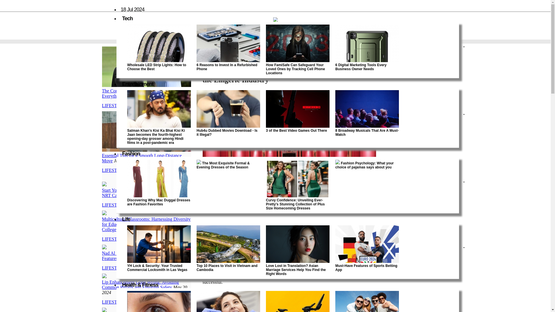 Image resolution: width=555 pixels, height=312 pixels. Describe the element at coordinates (158, 202) in the screenshot. I see `Discovering Why Mac Duggal Dresses are Fashion Favorites` at that location.